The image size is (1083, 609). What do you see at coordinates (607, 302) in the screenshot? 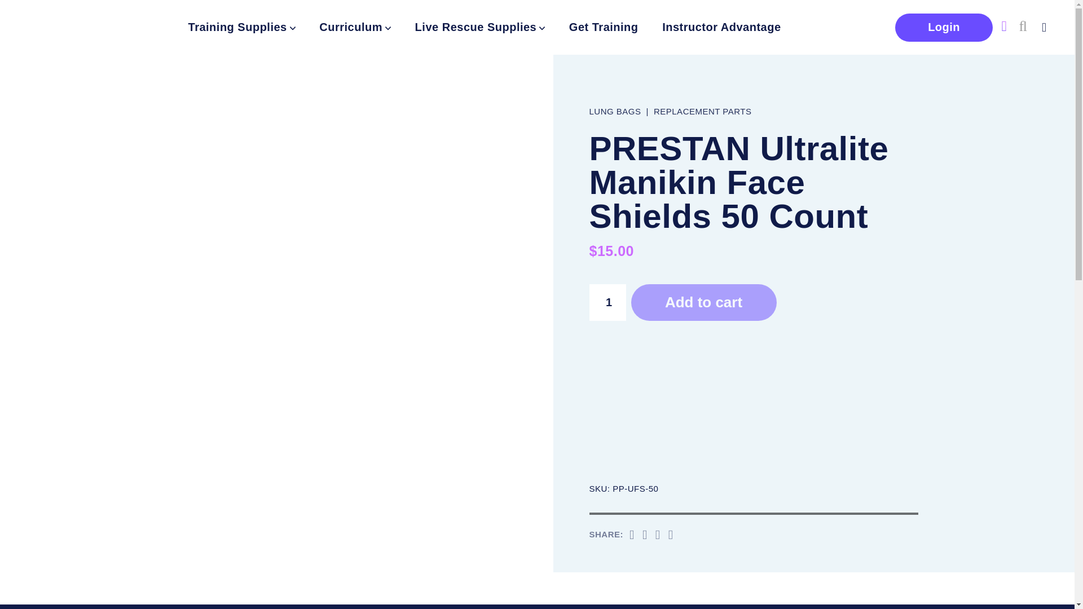
I see `1` at bounding box center [607, 302].